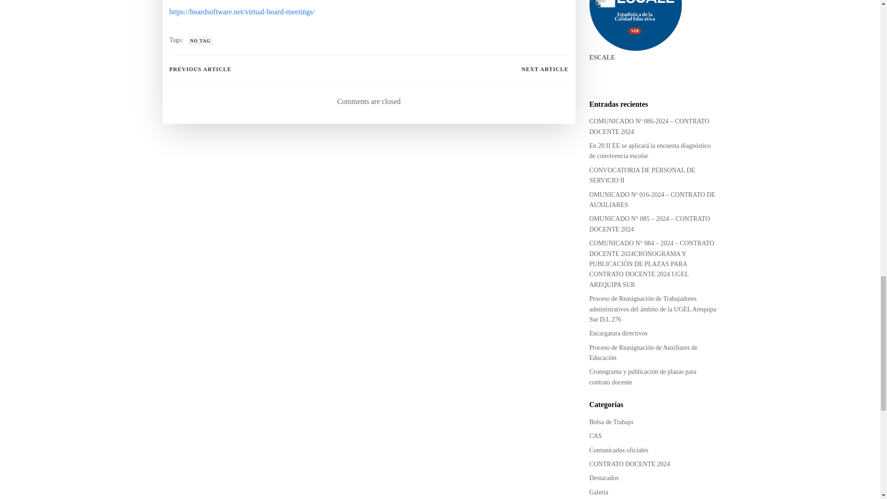 The width and height of the screenshot is (887, 499). Describe the element at coordinates (545, 69) in the screenshot. I see `NEXT ARTICLE` at that location.